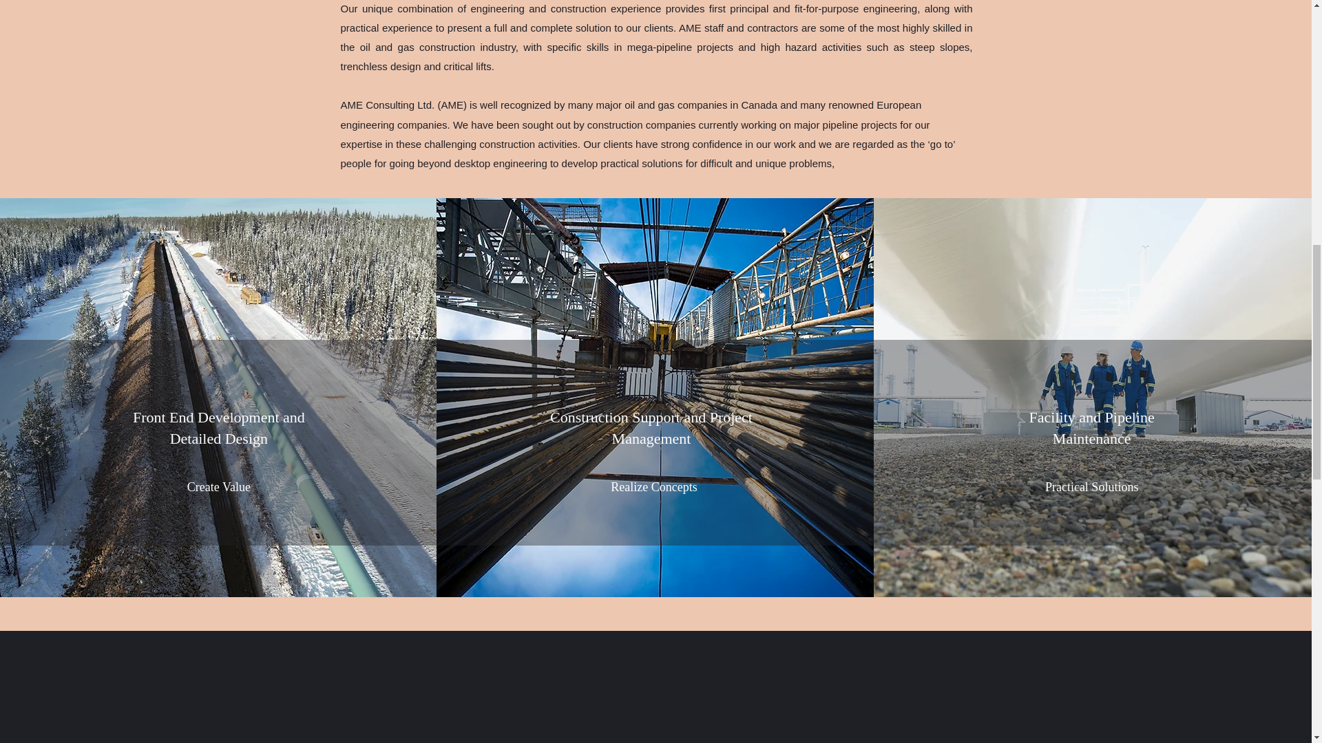 The image size is (1322, 743). I want to click on Front End Development and Detailed Design, so click(219, 428).